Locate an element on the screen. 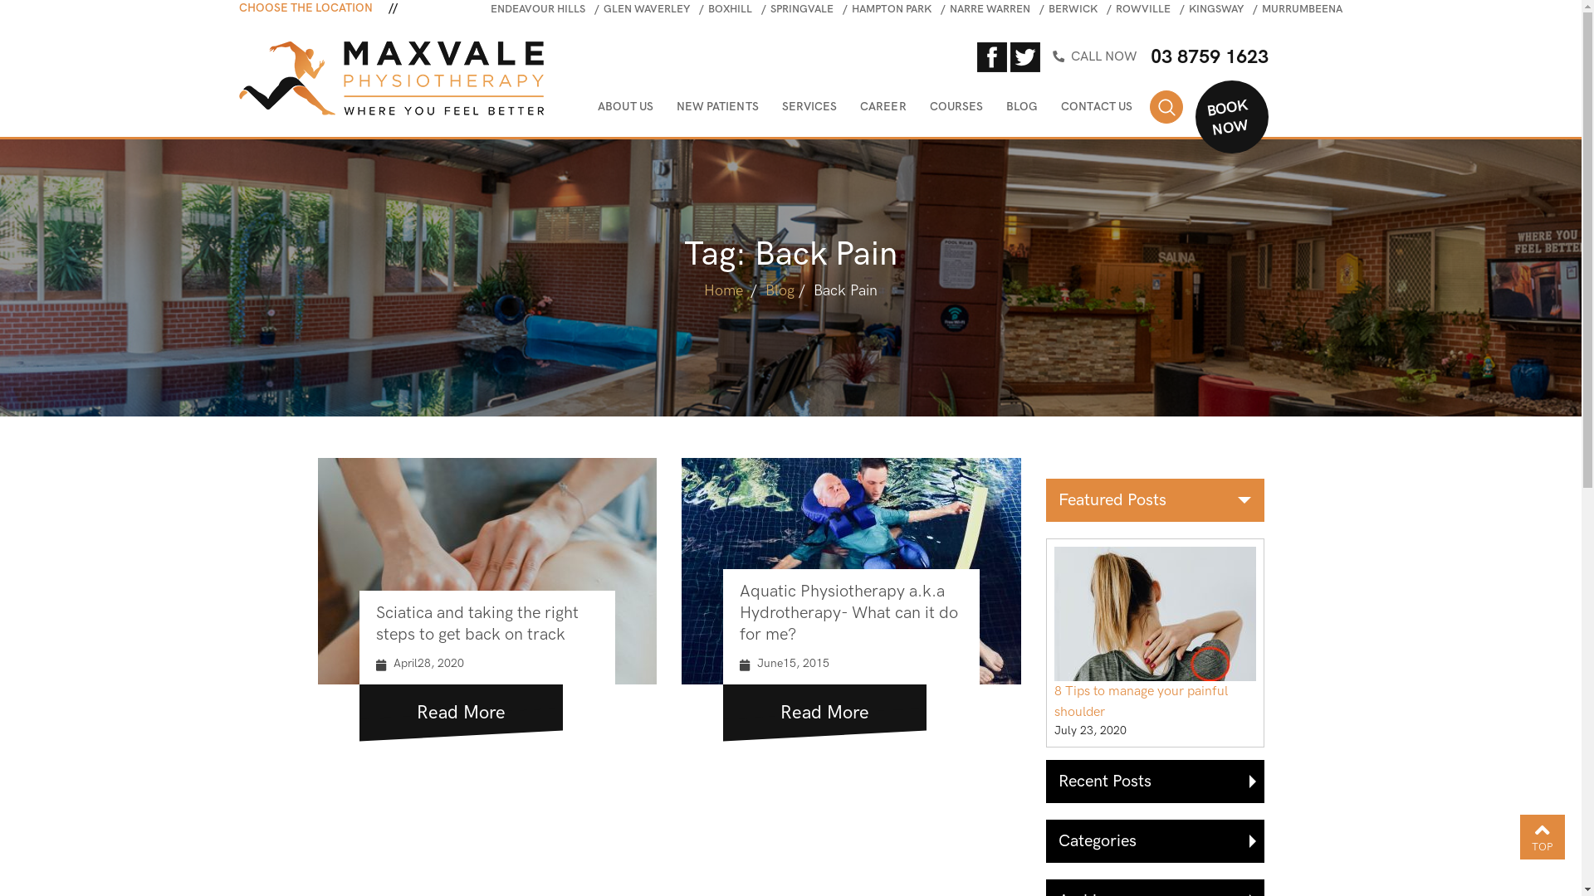  BLOG is located at coordinates (1022, 110).